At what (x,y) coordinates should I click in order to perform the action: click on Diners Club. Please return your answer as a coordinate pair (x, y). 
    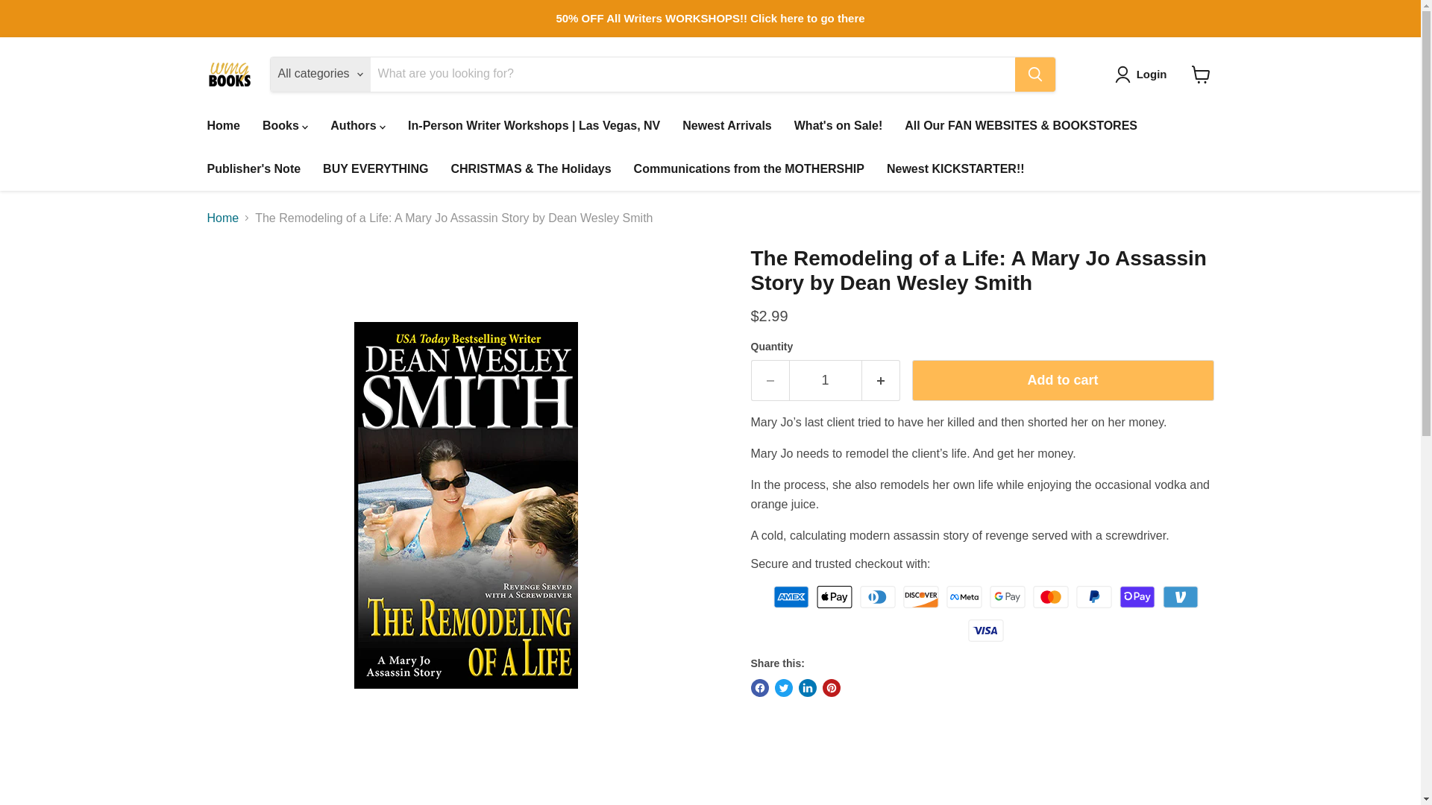
    Looking at the image, I should click on (878, 597).